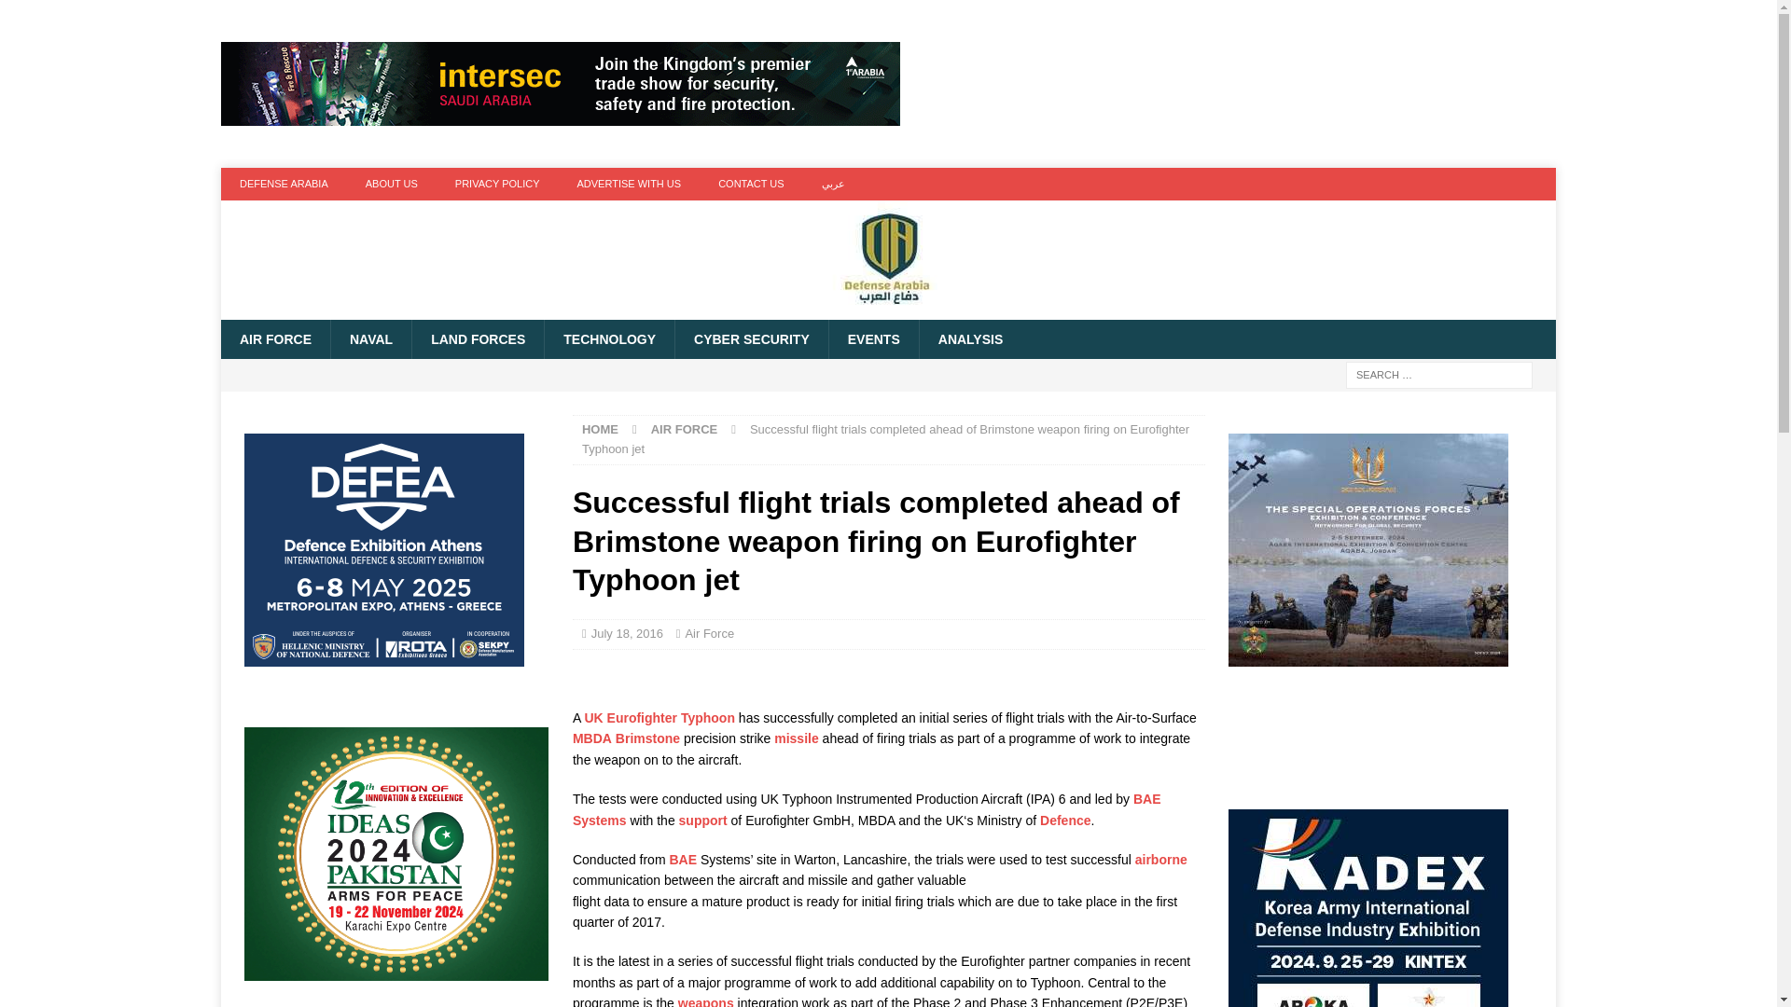  What do you see at coordinates (478, 339) in the screenshot?
I see `LAND FORCES` at bounding box center [478, 339].